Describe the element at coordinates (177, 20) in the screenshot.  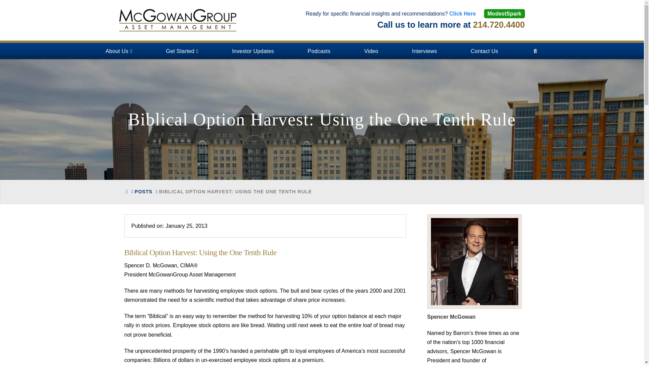
I see `Top 8 wealth management firms as named by Forbes` at that location.